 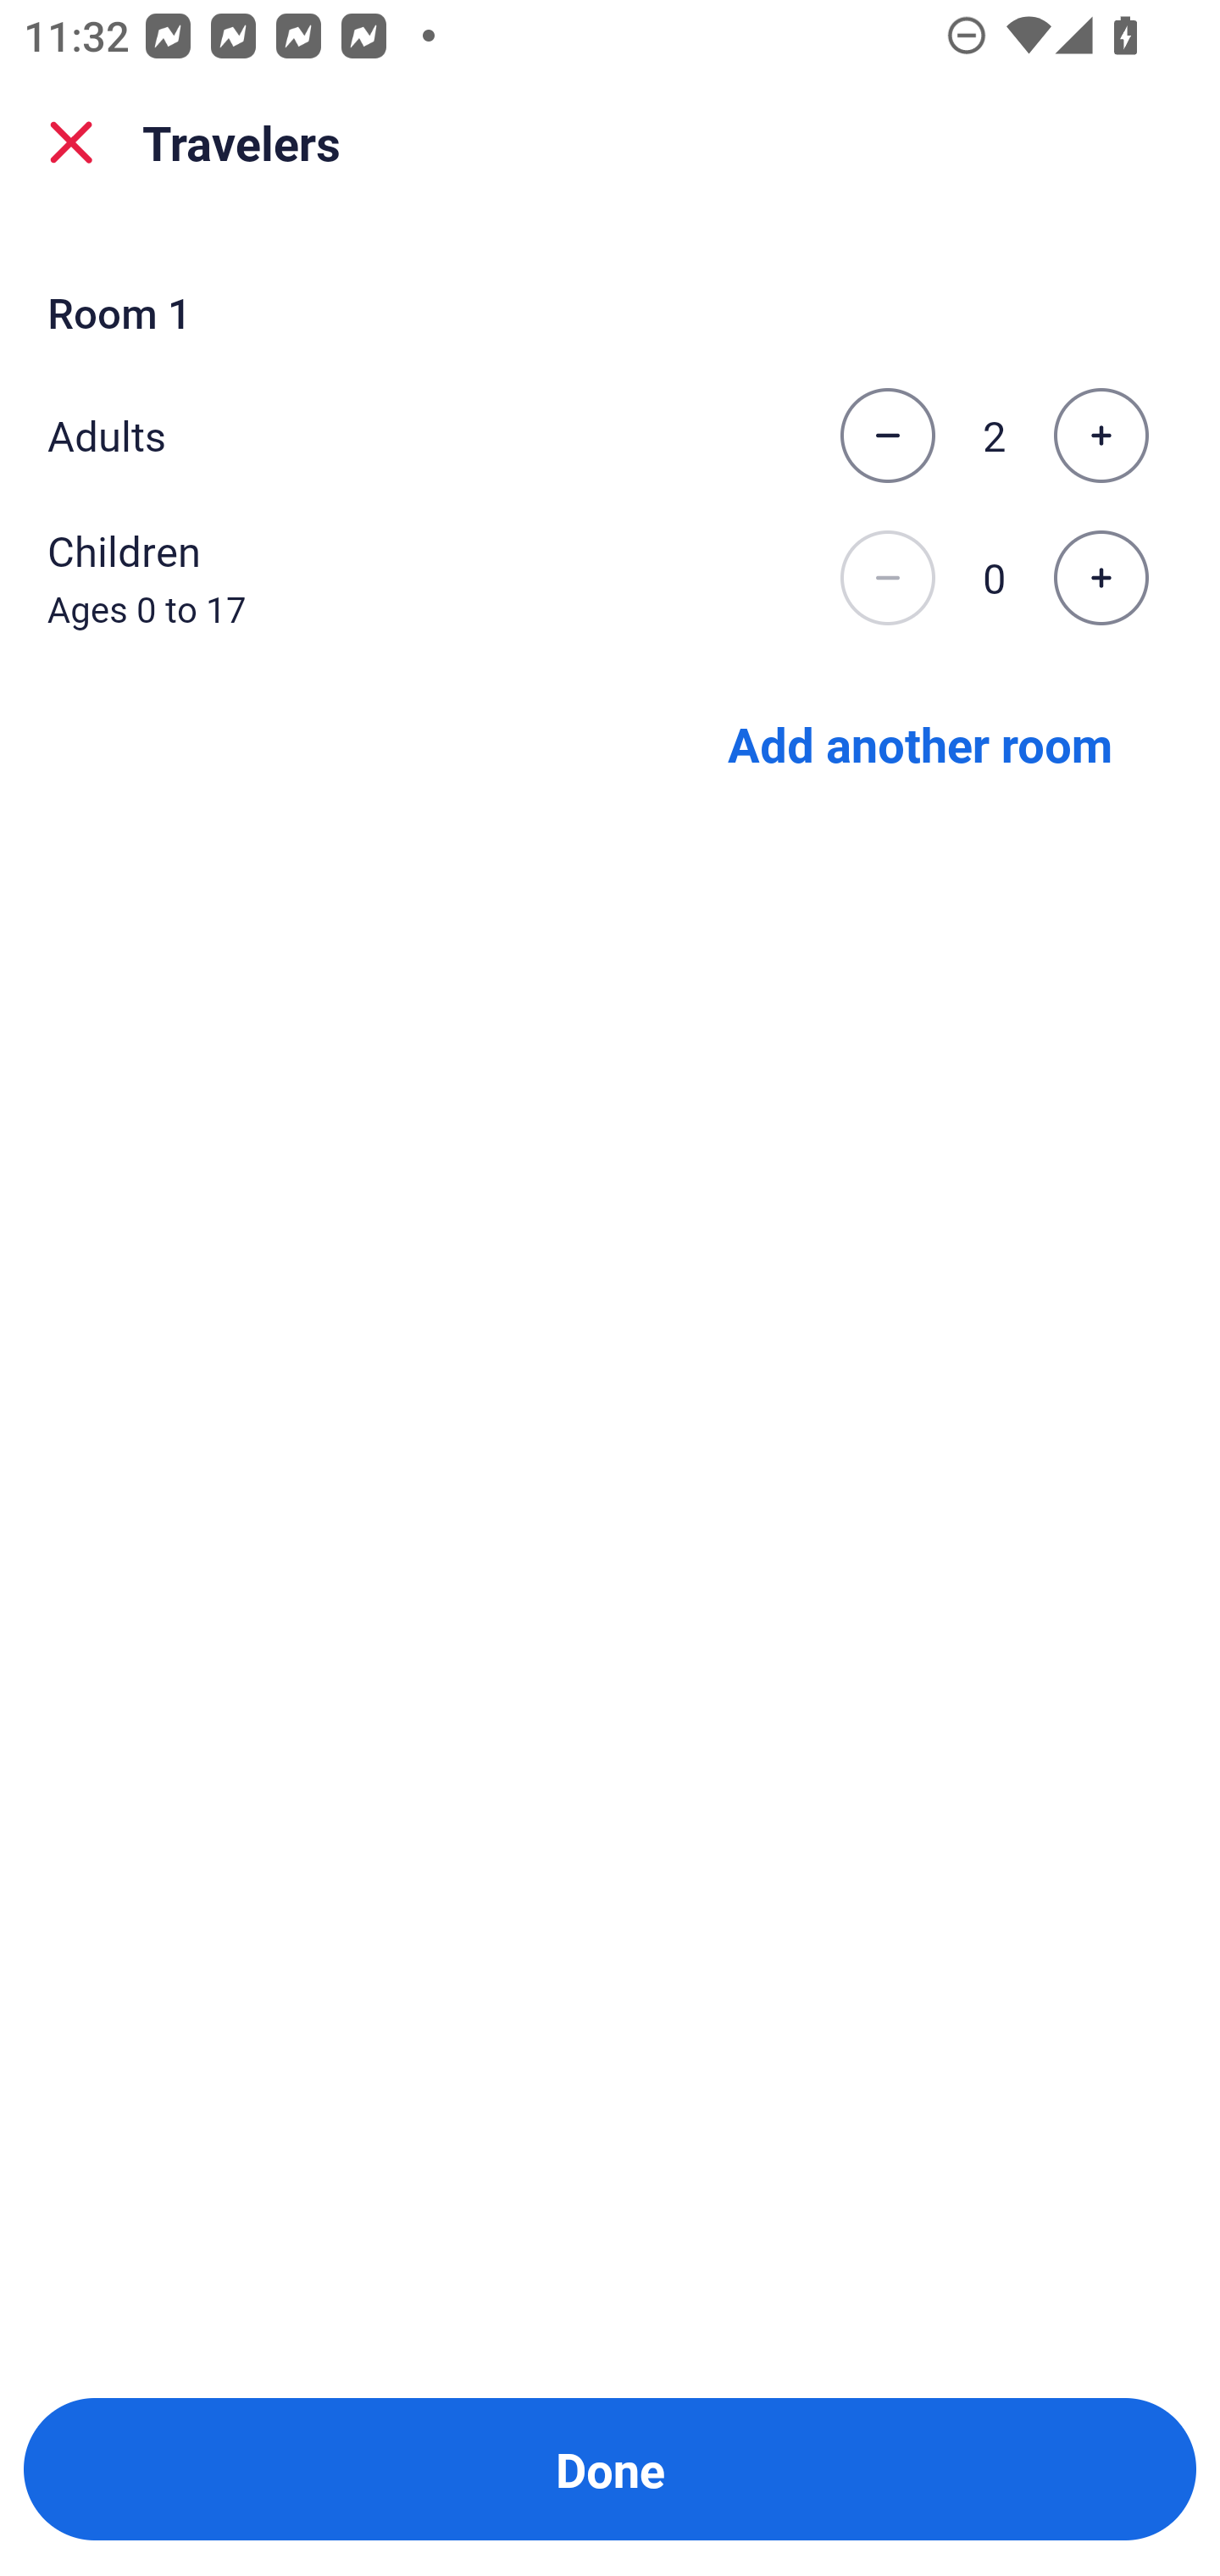 What do you see at coordinates (71, 142) in the screenshot?
I see `close` at bounding box center [71, 142].